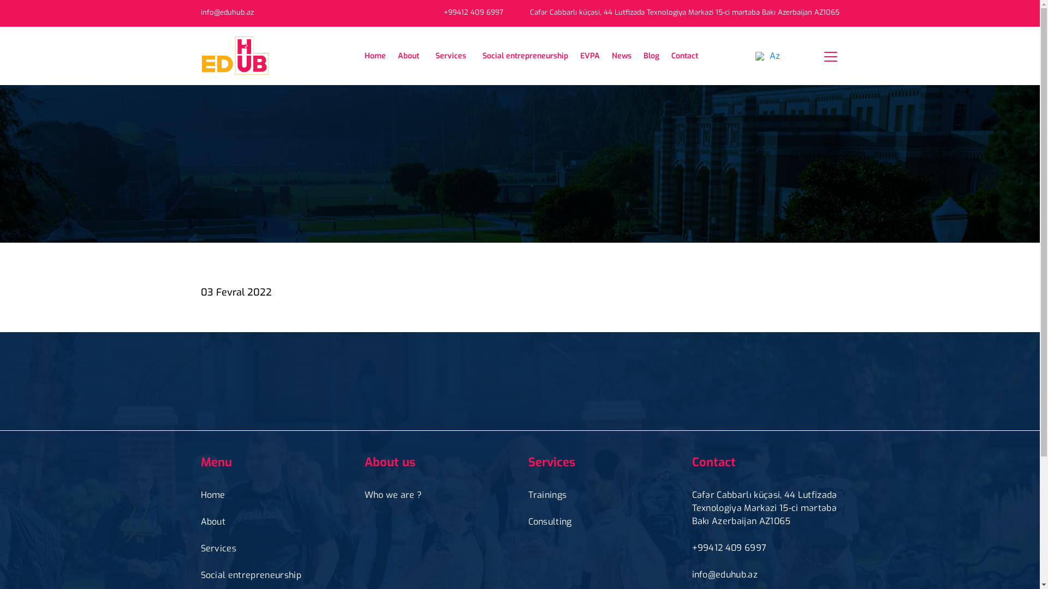  Describe the element at coordinates (729, 548) in the screenshot. I see `+99412 409 6997` at that location.